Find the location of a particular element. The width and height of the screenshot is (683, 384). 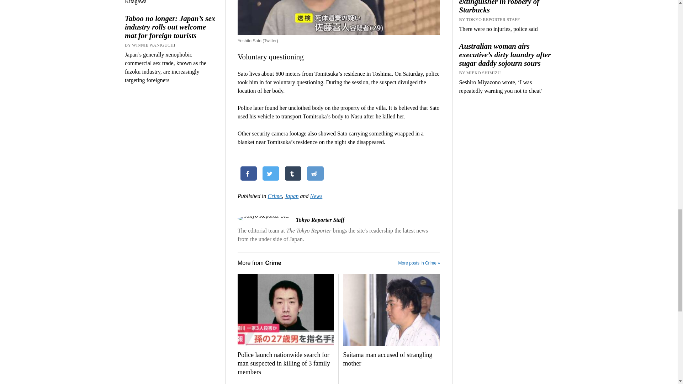

View all posts in Japan is located at coordinates (292, 196).